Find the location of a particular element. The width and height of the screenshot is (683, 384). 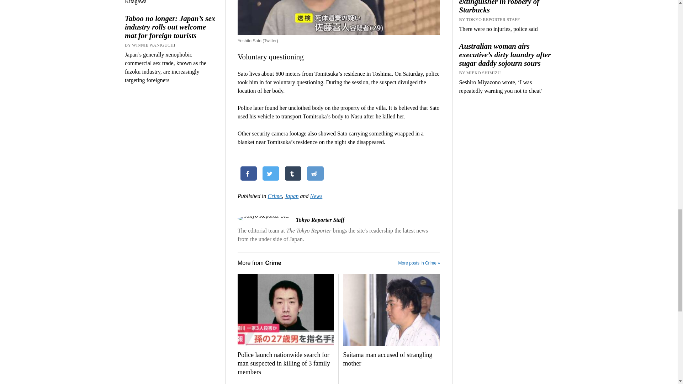

View all posts in Japan is located at coordinates (292, 196).